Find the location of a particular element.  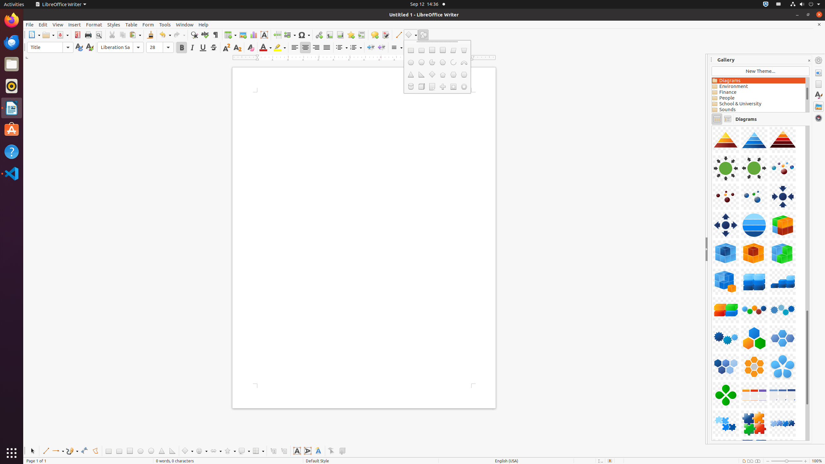

Highlight Color is located at coordinates (280, 48).